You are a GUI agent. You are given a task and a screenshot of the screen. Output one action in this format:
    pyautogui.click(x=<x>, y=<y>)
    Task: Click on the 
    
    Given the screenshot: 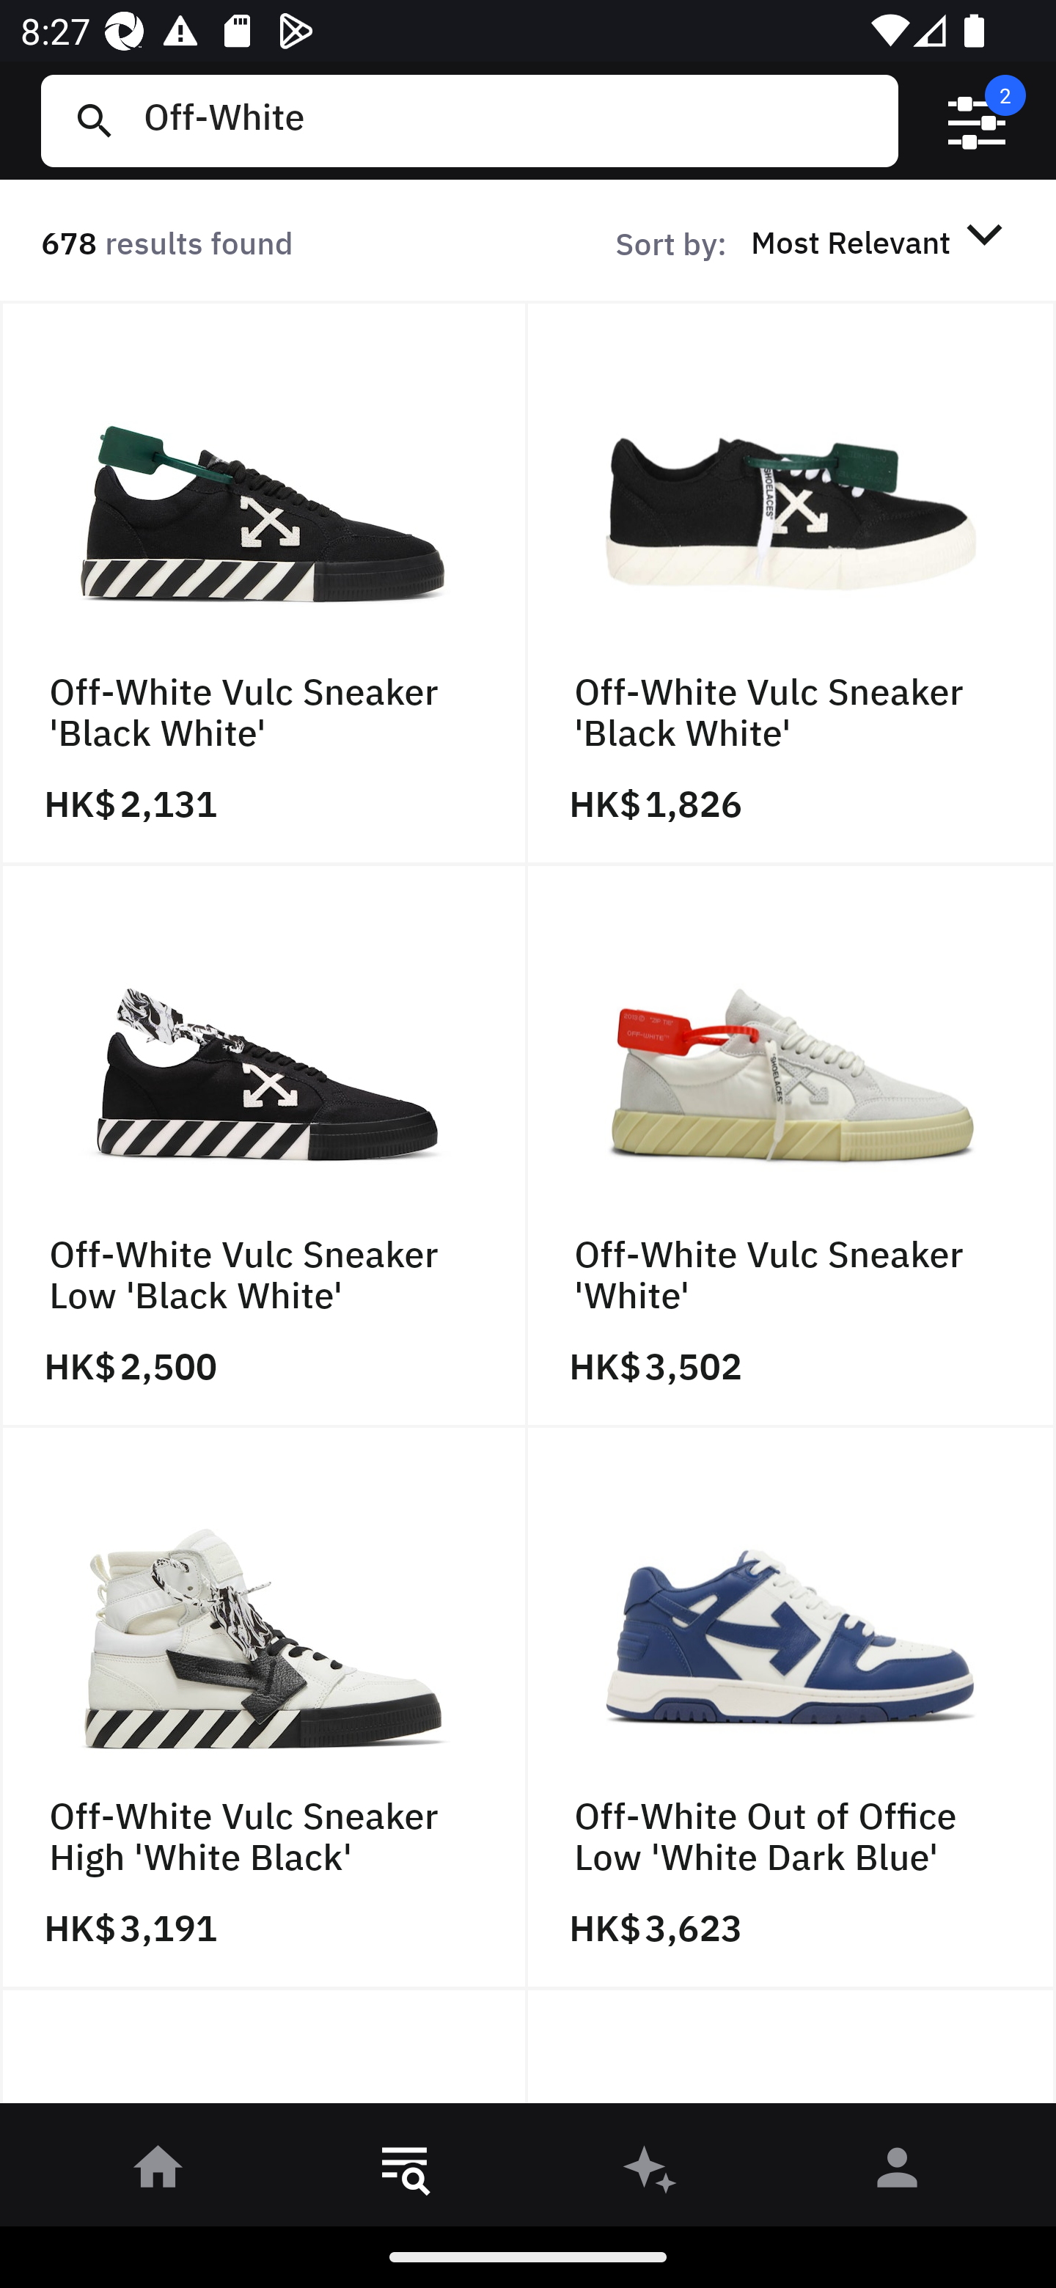 What is the action you would take?
    pyautogui.click(x=977, y=121)
    